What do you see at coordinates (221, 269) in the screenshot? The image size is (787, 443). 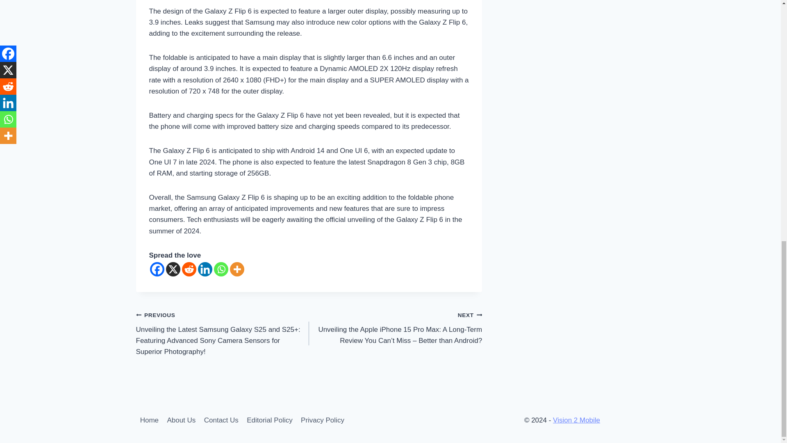 I see `Whatsapp` at bounding box center [221, 269].